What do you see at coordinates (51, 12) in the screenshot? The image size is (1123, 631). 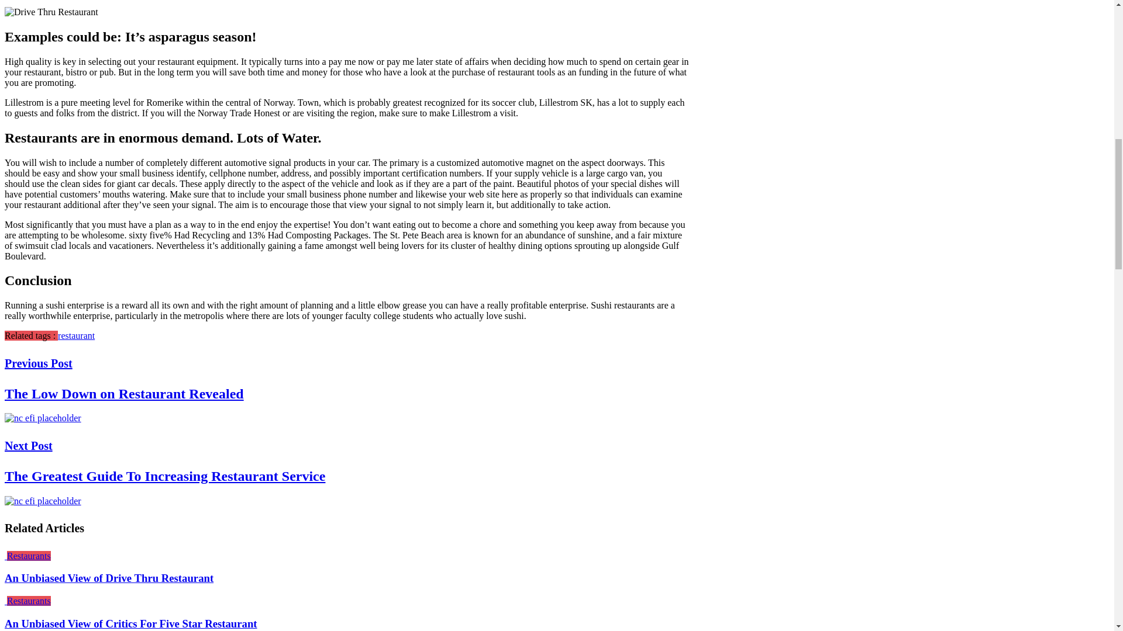 I see `The Ugly Side of Drive Thru Restaurant` at bounding box center [51, 12].